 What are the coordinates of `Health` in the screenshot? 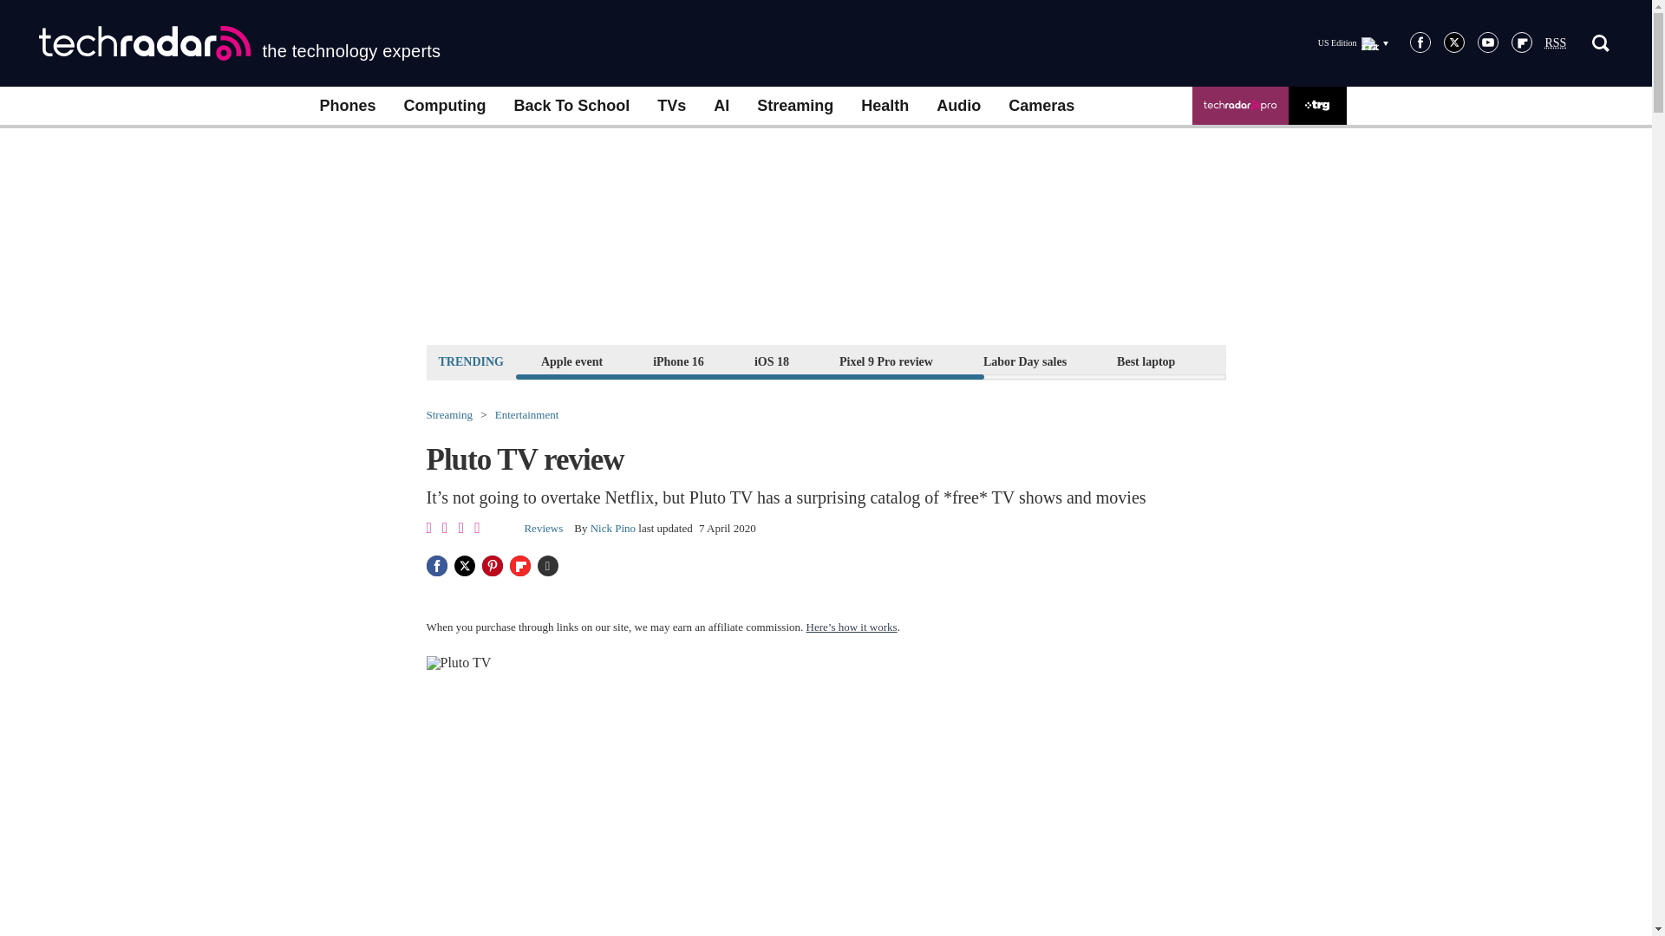 It's located at (885, 106).